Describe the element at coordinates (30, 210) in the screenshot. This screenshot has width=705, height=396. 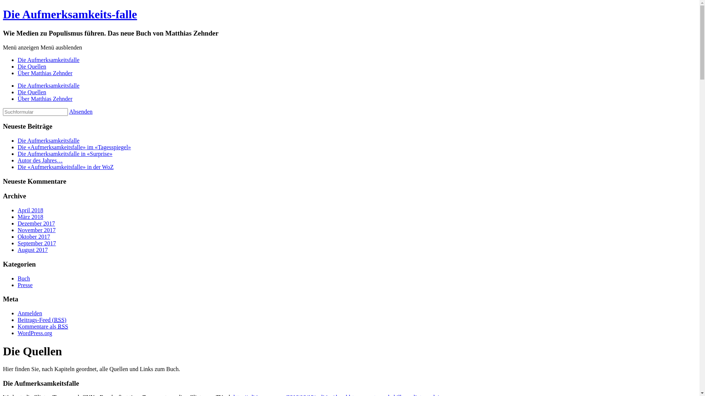
I see `April 2018` at that location.